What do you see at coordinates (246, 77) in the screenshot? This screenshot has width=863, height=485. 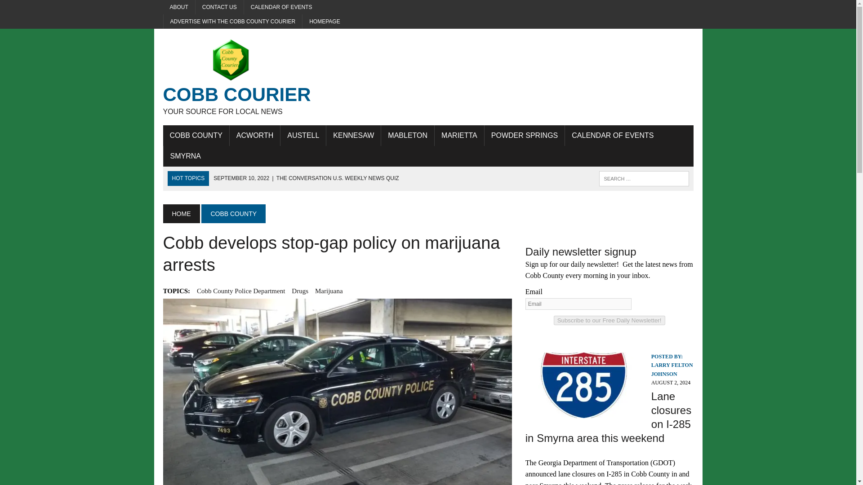 I see `Search` at bounding box center [246, 77].